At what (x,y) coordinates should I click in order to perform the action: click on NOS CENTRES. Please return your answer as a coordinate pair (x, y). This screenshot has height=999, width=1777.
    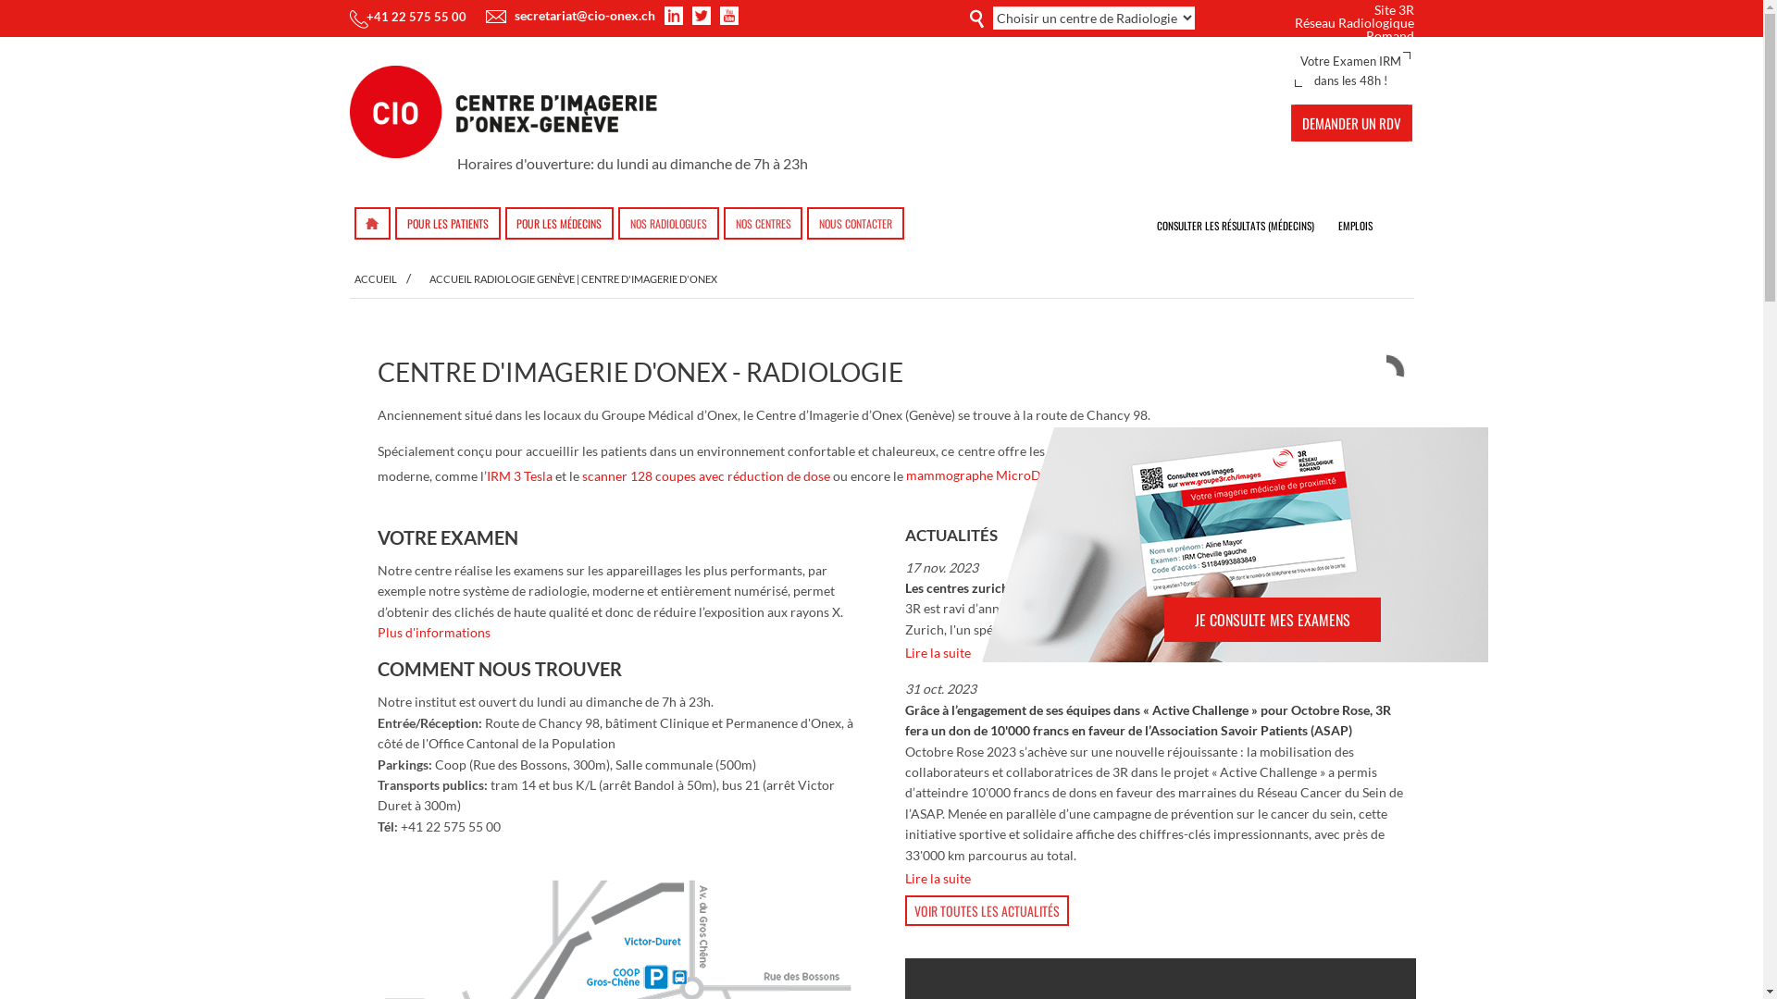
    Looking at the image, I should click on (764, 224).